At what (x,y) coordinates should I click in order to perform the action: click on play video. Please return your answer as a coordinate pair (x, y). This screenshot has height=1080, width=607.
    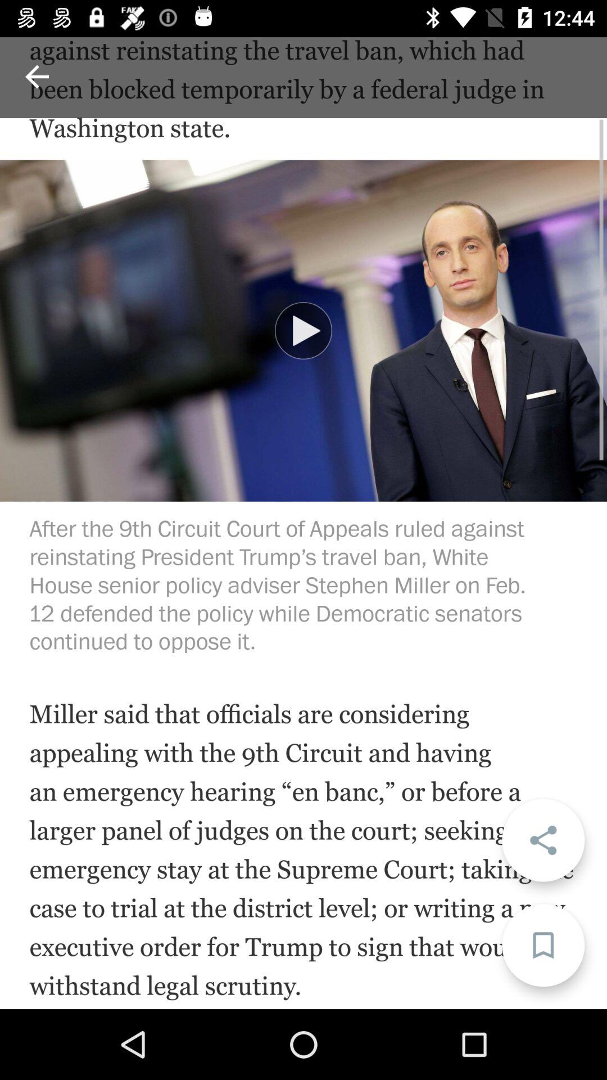
    Looking at the image, I should click on (303, 331).